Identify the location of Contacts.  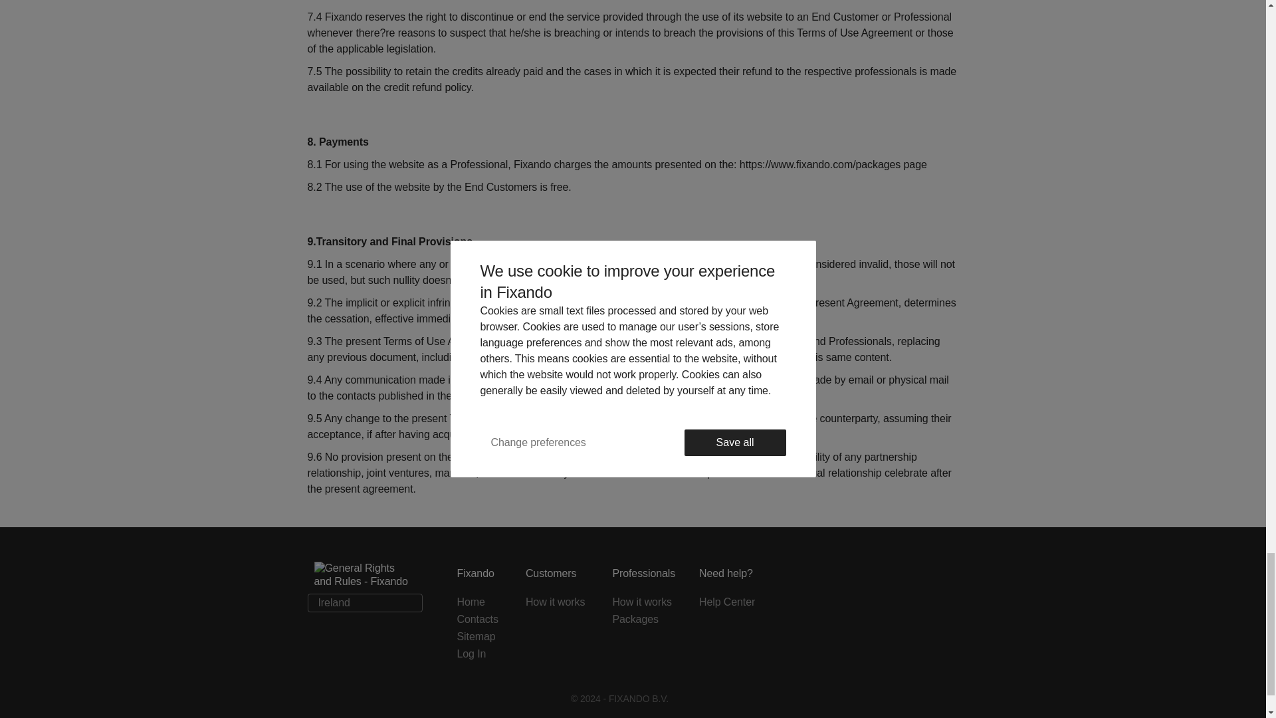
(481, 620).